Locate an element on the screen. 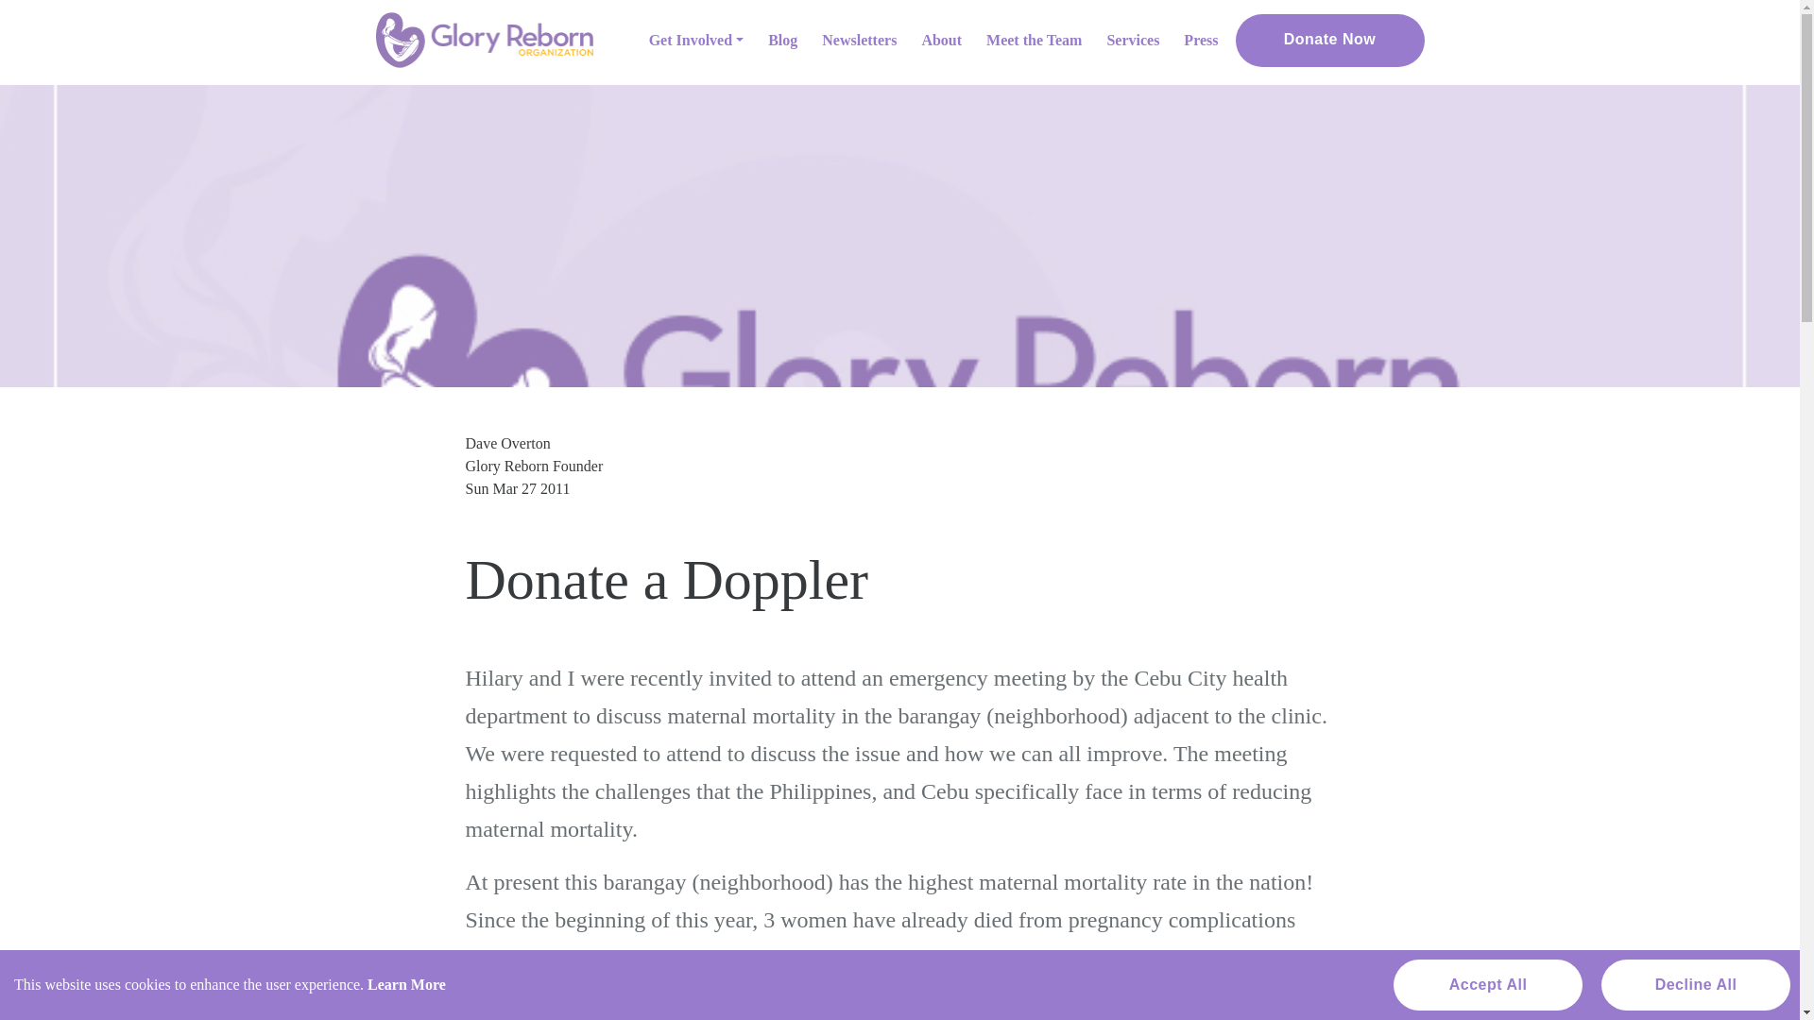 Image resolution: width=1814 pixels, height=1020 pixels. Press is located at coordinates (1200, 40).